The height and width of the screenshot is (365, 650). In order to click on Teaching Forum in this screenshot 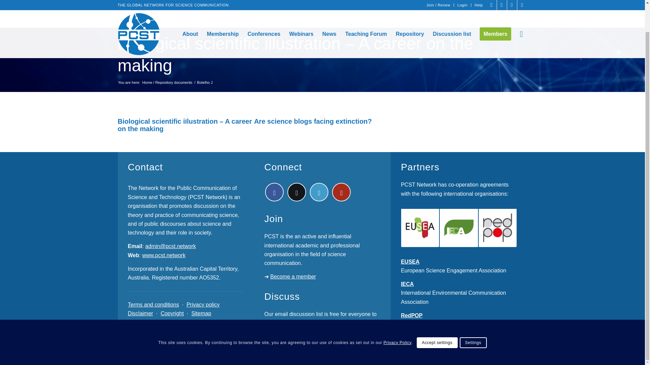, I will do `click(366, 14)`.